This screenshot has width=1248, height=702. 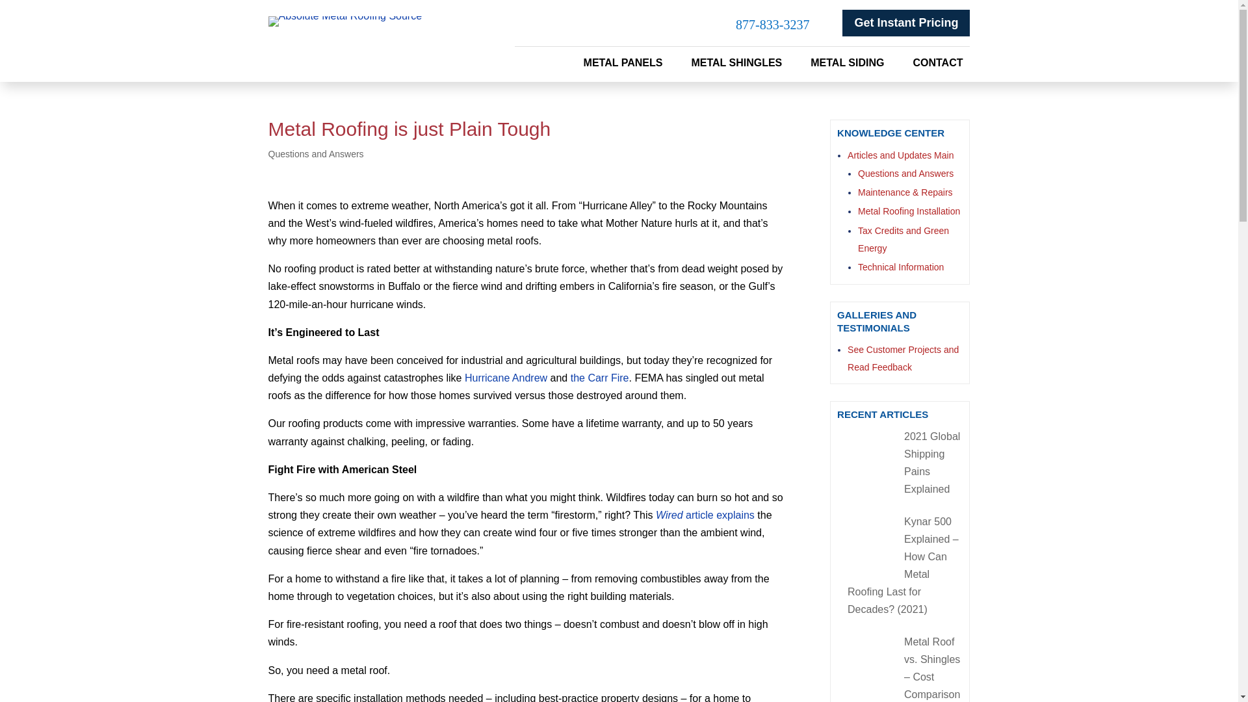 I want to click on Wired article explains, so click(x=705, y=515).